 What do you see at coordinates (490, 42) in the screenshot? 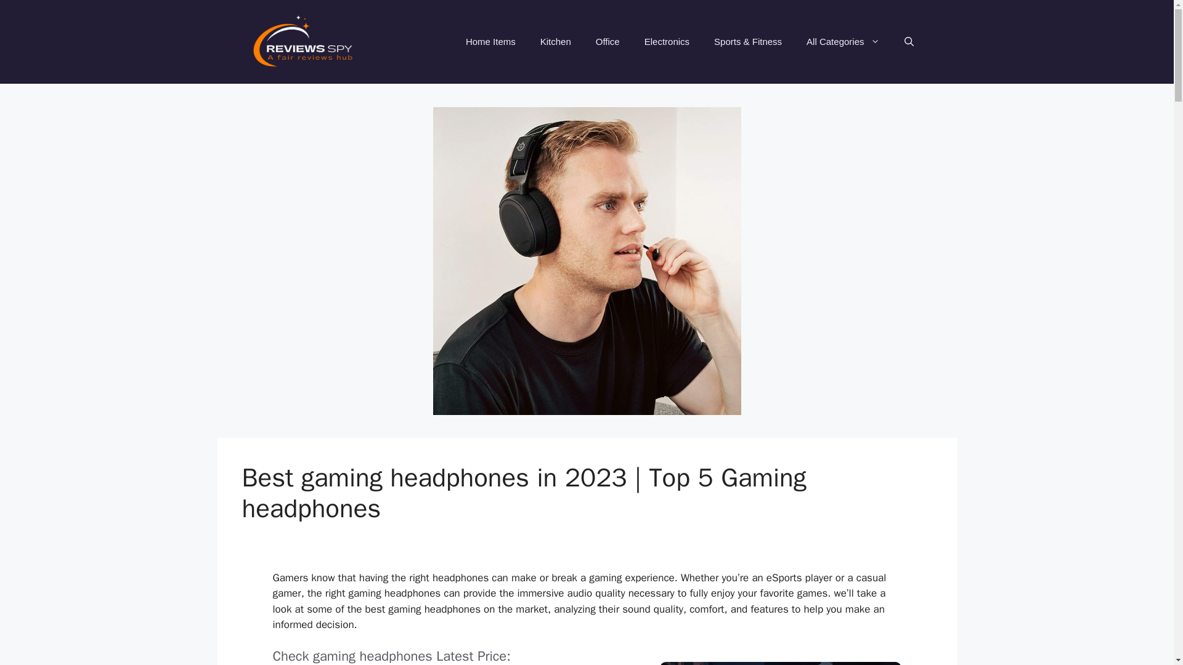
I see `Home Items` at bounding box center [490, 42].